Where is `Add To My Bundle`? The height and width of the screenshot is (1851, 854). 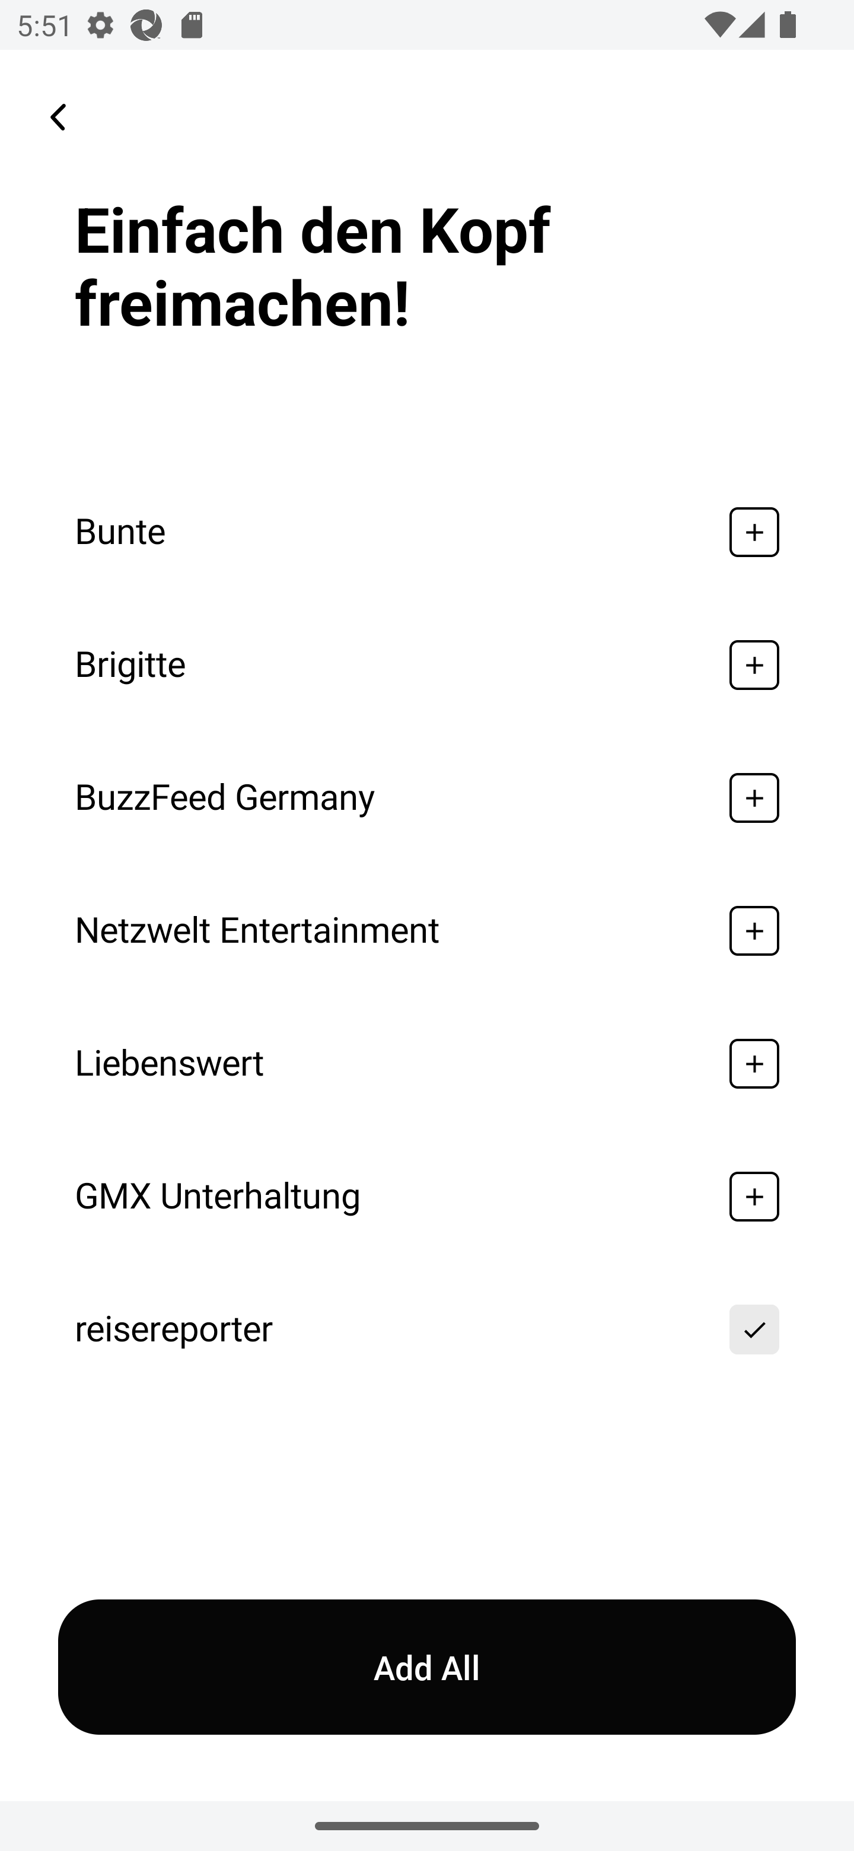
Add To My Bundle is located at coordinates (754, 1196).